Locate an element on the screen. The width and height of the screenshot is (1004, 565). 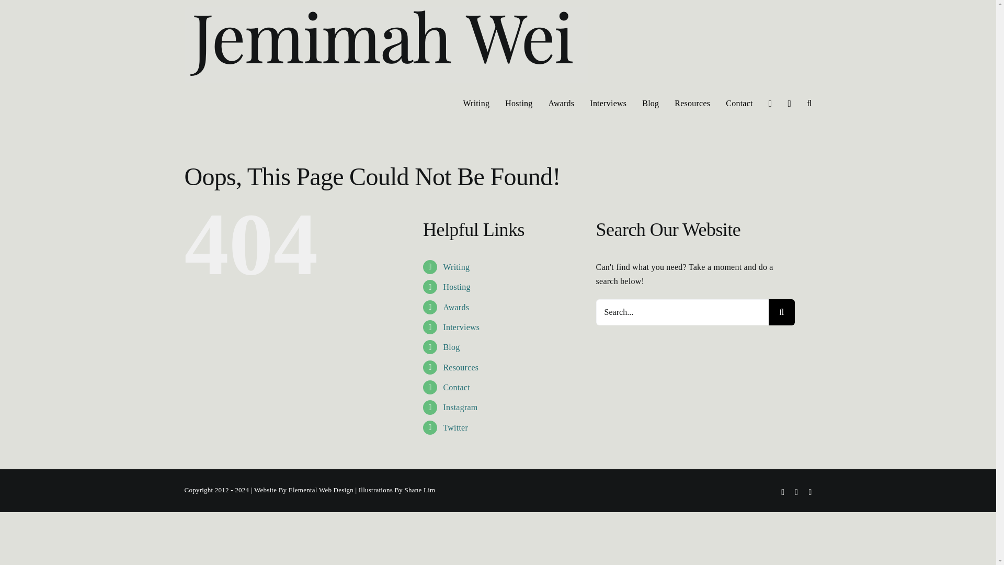
Instagram is located at coordinates (460, 407).